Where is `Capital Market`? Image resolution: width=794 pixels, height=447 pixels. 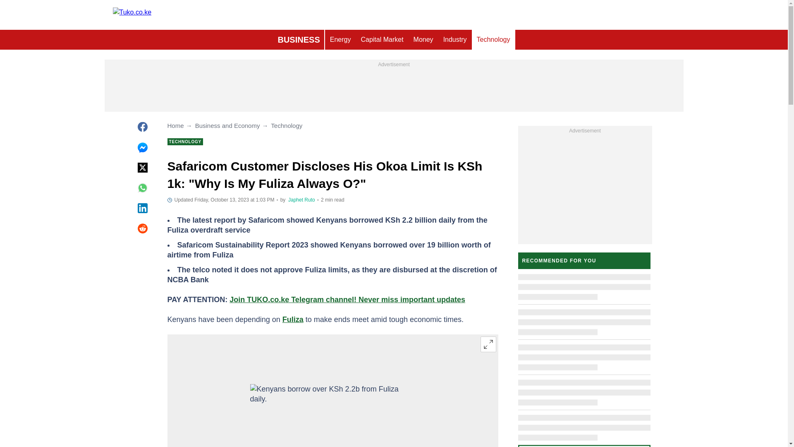
Capital Market is located at coordinates (382, 40).